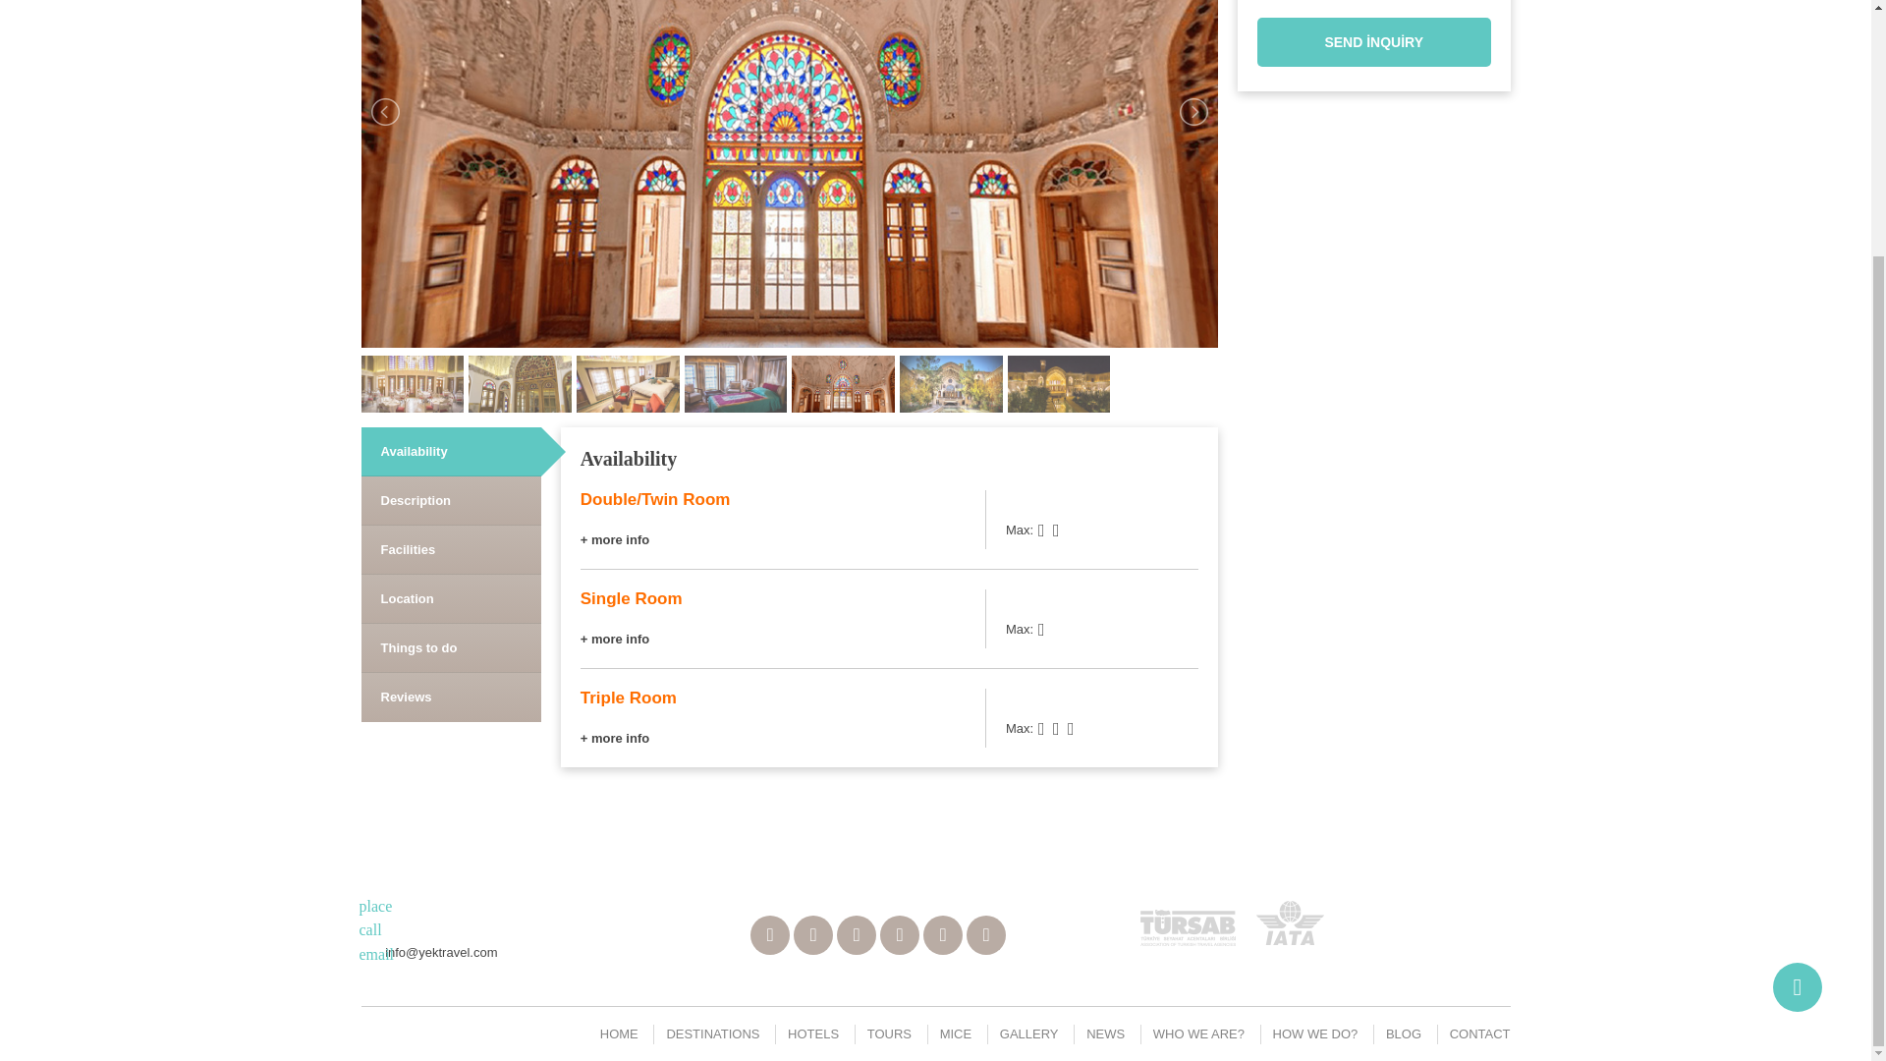  I want to click on Availability, so click(452, 451).